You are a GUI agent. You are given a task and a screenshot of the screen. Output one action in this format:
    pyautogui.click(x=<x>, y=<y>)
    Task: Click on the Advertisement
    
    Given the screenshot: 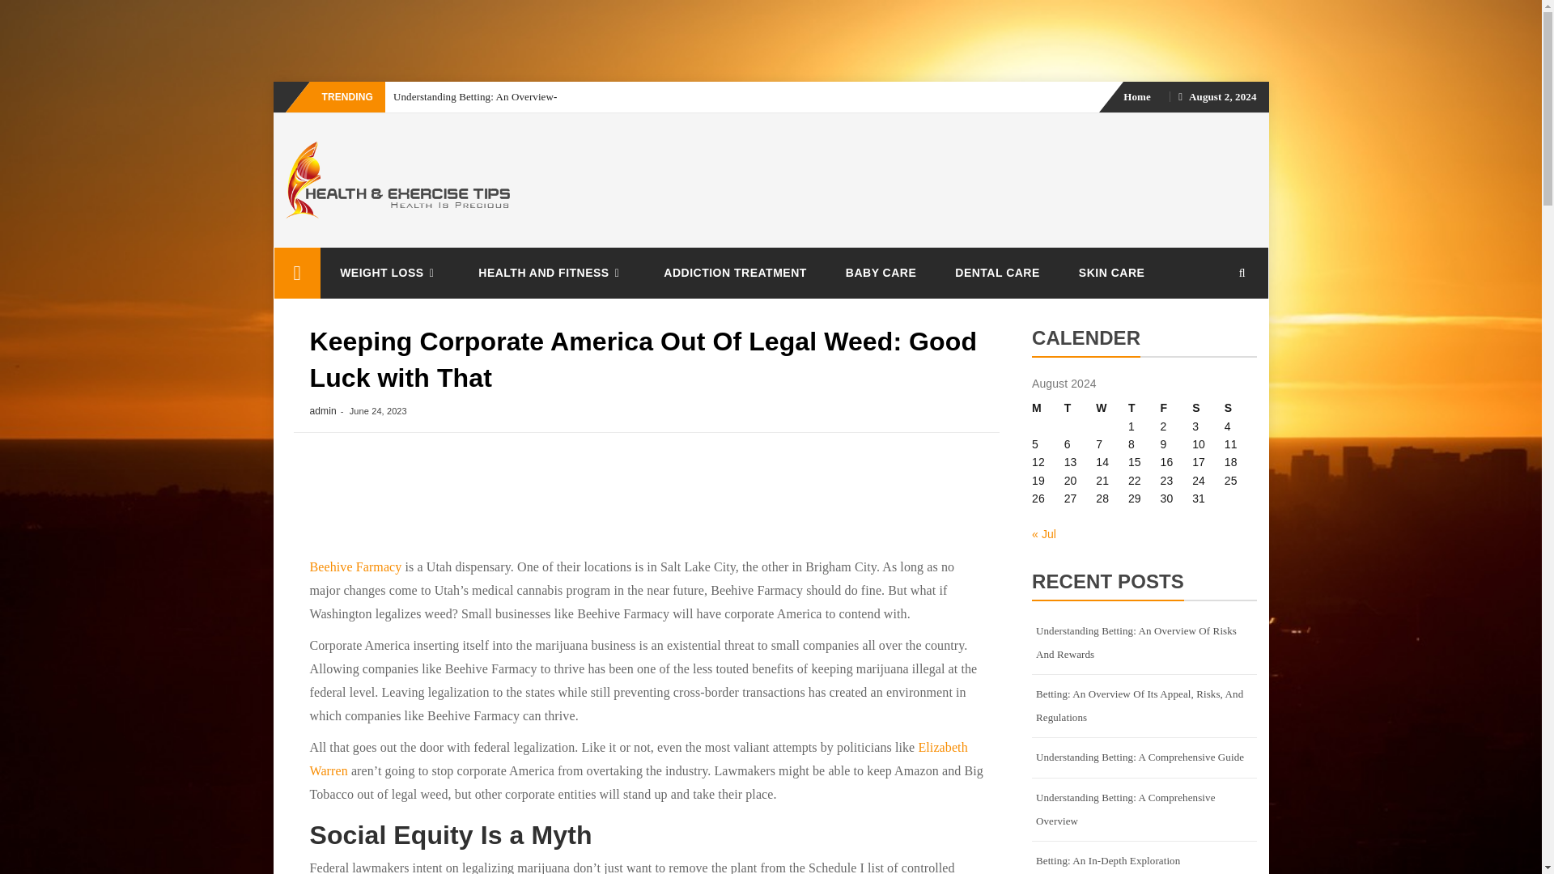 What is the action you would take?
    pyautogui.click(x=283, y=39)
    